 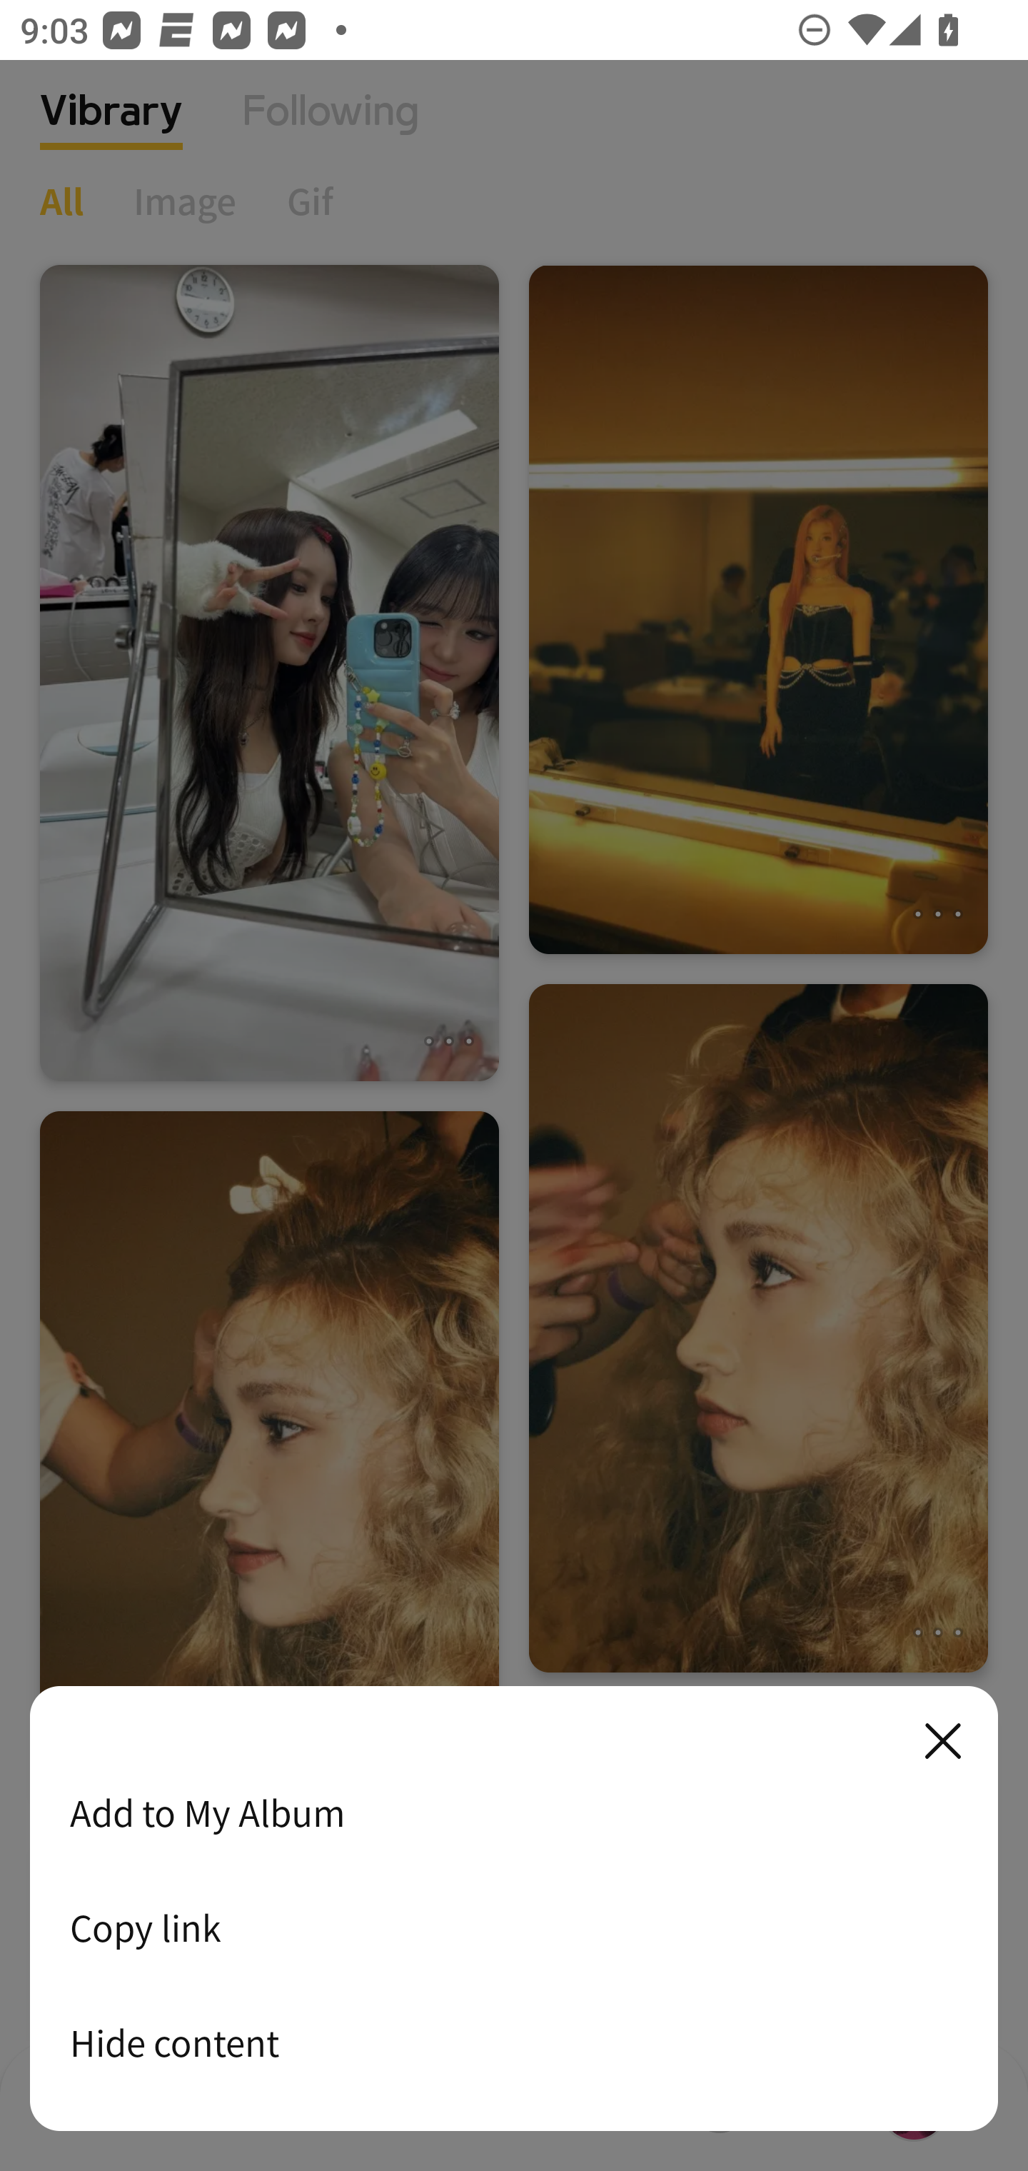 I want to click on Hide content, so click(x=514, y=2042).